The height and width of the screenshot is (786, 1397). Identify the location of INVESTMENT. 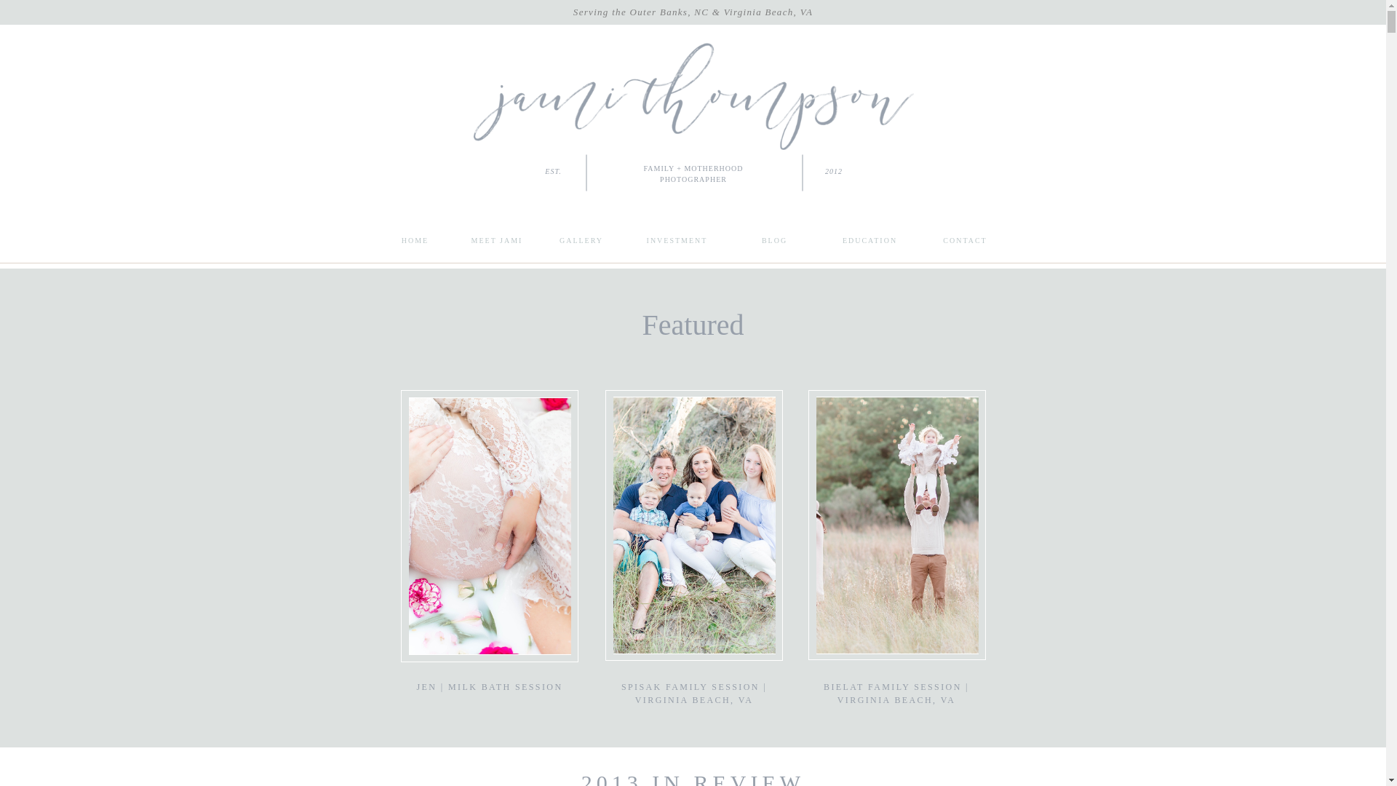
(677, 242).